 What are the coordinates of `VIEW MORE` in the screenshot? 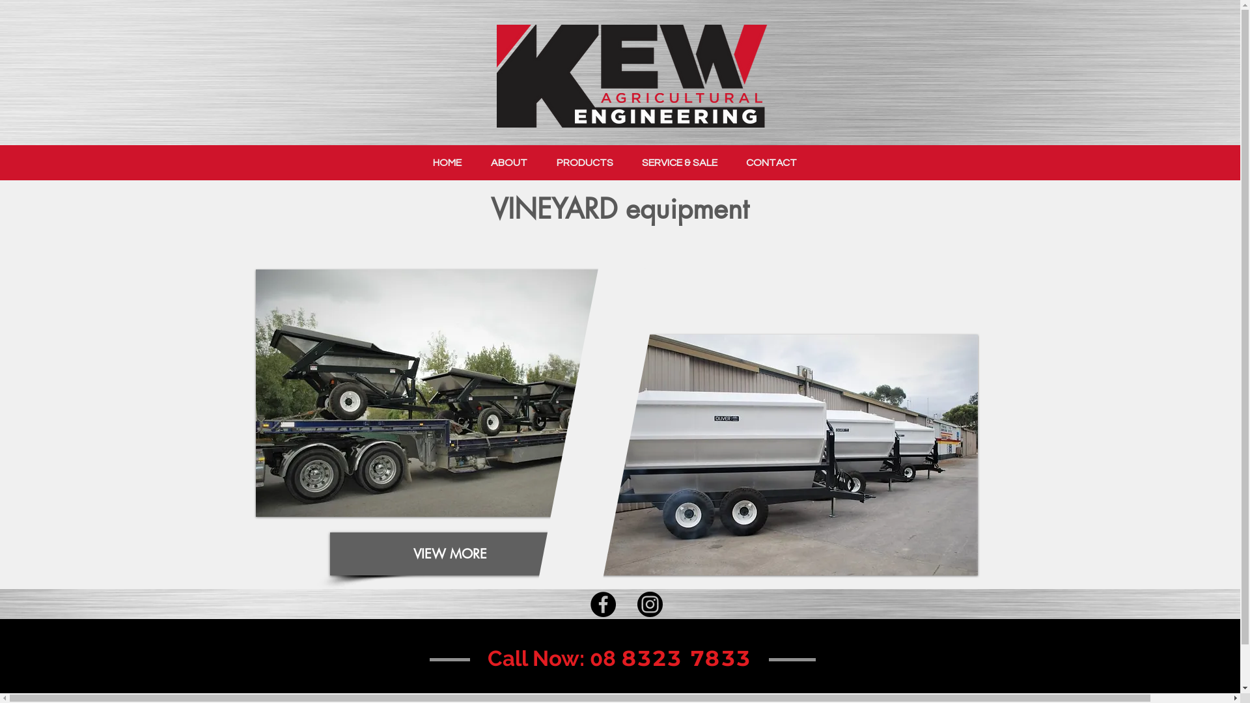 It's located at (449, 554).